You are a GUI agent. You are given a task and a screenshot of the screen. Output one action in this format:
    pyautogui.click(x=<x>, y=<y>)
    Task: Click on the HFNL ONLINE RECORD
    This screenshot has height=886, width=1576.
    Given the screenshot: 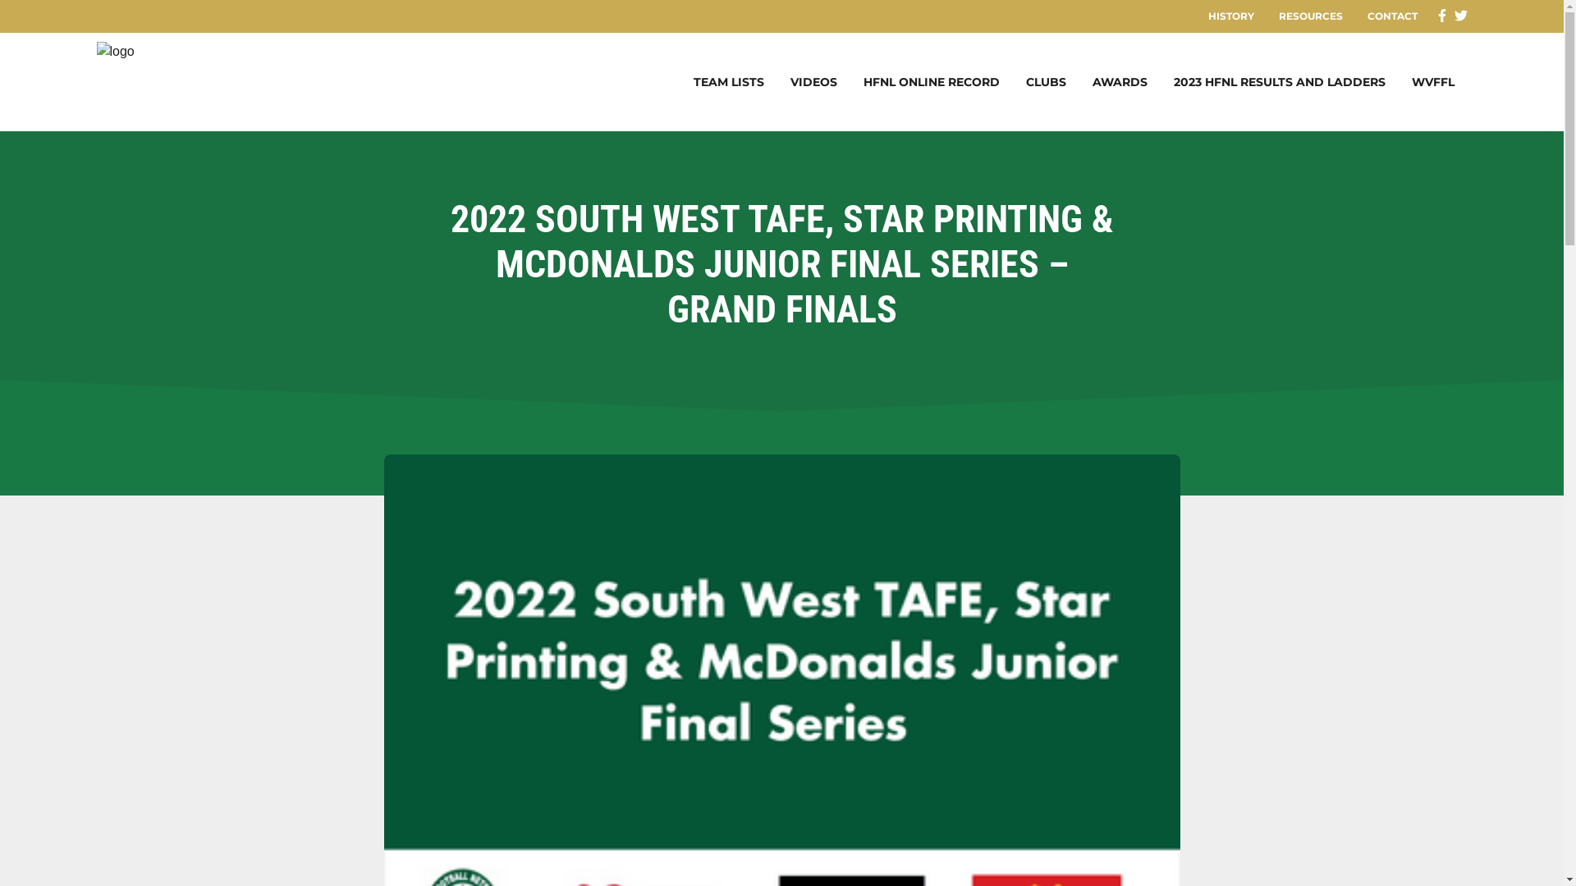 What is the action you would take?
    pyautogui.click(x=932, y=82)
    